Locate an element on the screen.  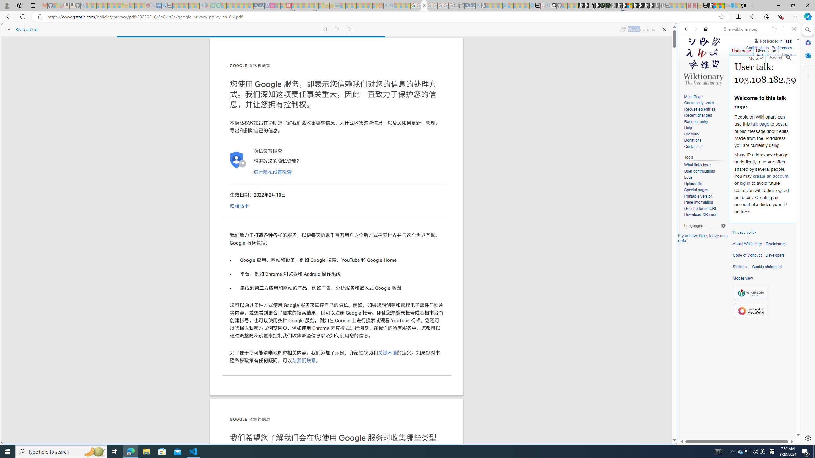
Home | Sky Blue Bikes - Sky Blue Bikes - Sleeping is located at coordinates (532, 5).